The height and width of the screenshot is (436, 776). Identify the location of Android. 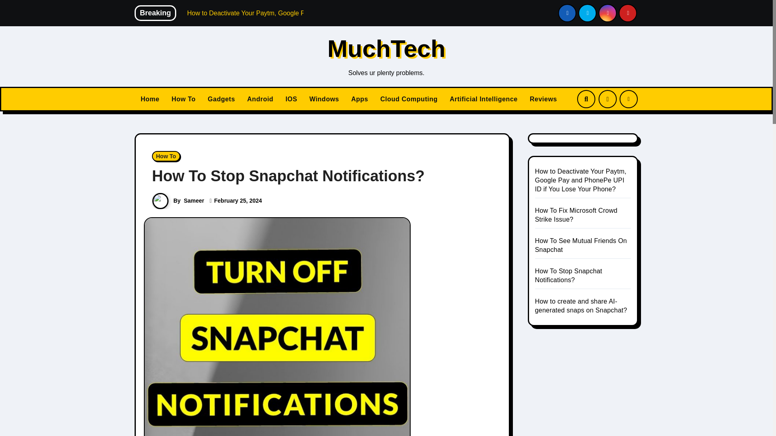
(260, 99).